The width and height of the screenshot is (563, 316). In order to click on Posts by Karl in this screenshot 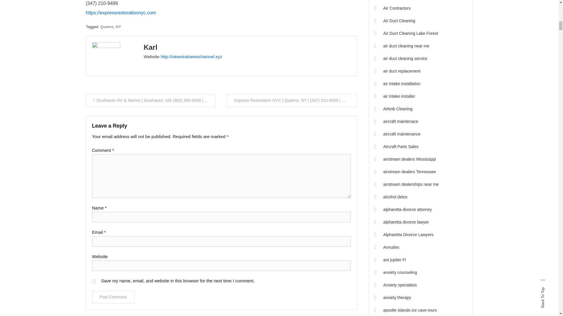, I will do `click(150, 47)`.